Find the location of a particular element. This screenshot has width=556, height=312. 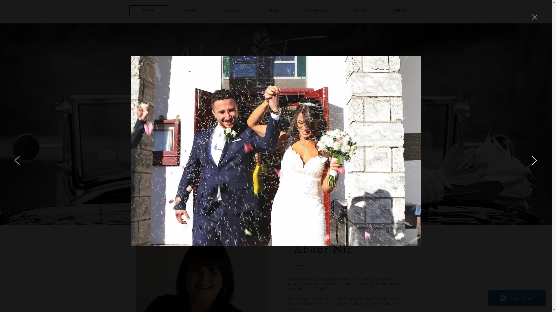

COMMERCIAL is located at coordinates (317, 10).